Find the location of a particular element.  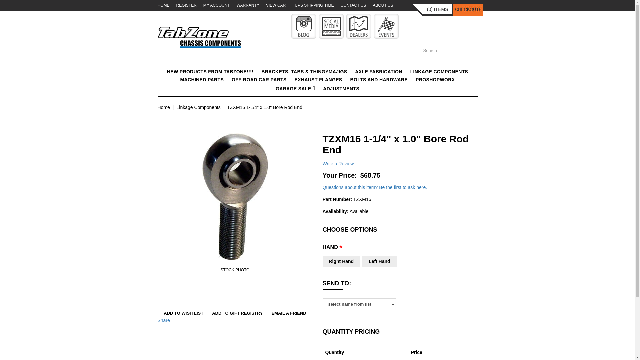

STOCK PHOTO  is located at coordinates (235, 270).